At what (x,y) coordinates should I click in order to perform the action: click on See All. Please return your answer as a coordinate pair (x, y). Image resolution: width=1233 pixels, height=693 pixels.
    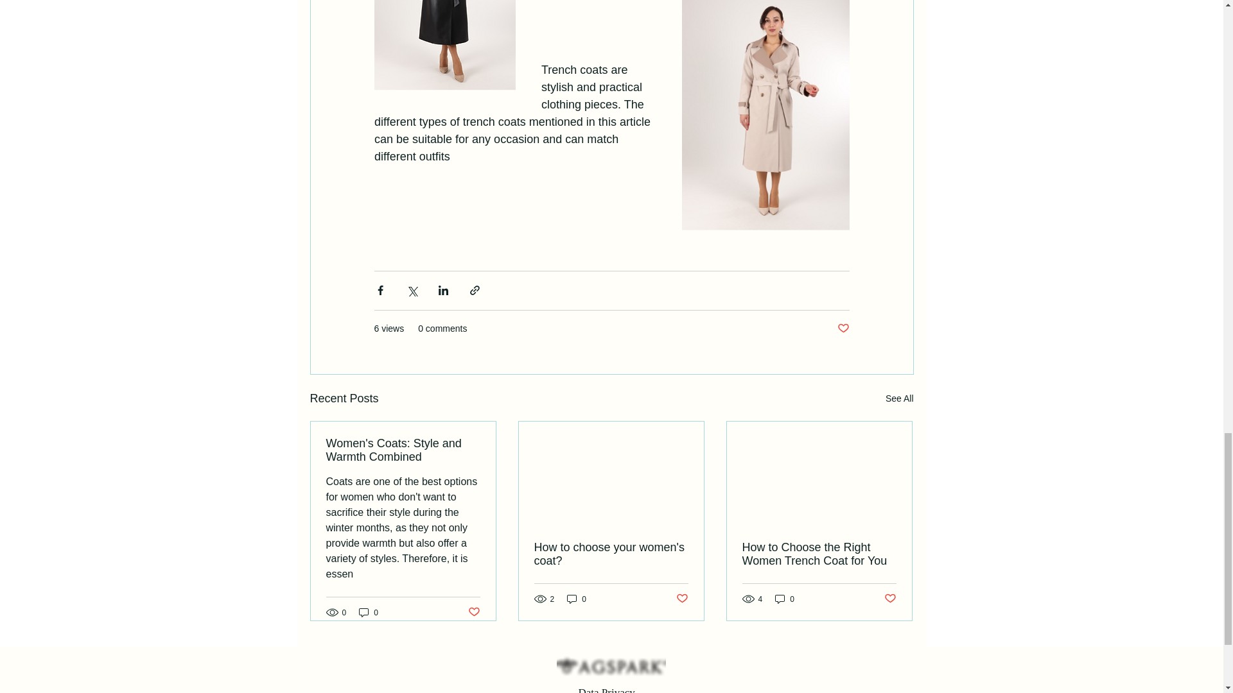
    Looking at the image, I should click on (899, 398).